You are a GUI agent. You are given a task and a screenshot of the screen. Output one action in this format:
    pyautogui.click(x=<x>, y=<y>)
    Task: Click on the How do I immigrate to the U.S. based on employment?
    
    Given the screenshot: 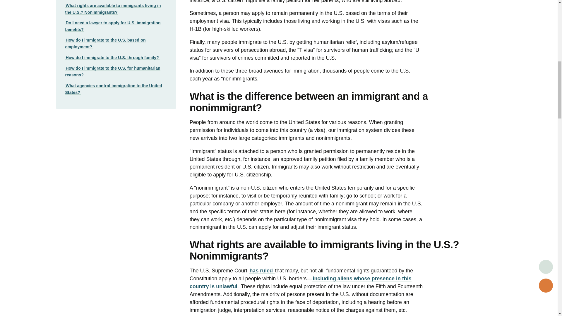 What is the action you would take?
    pyautogui.click(x=105, y=43)
    